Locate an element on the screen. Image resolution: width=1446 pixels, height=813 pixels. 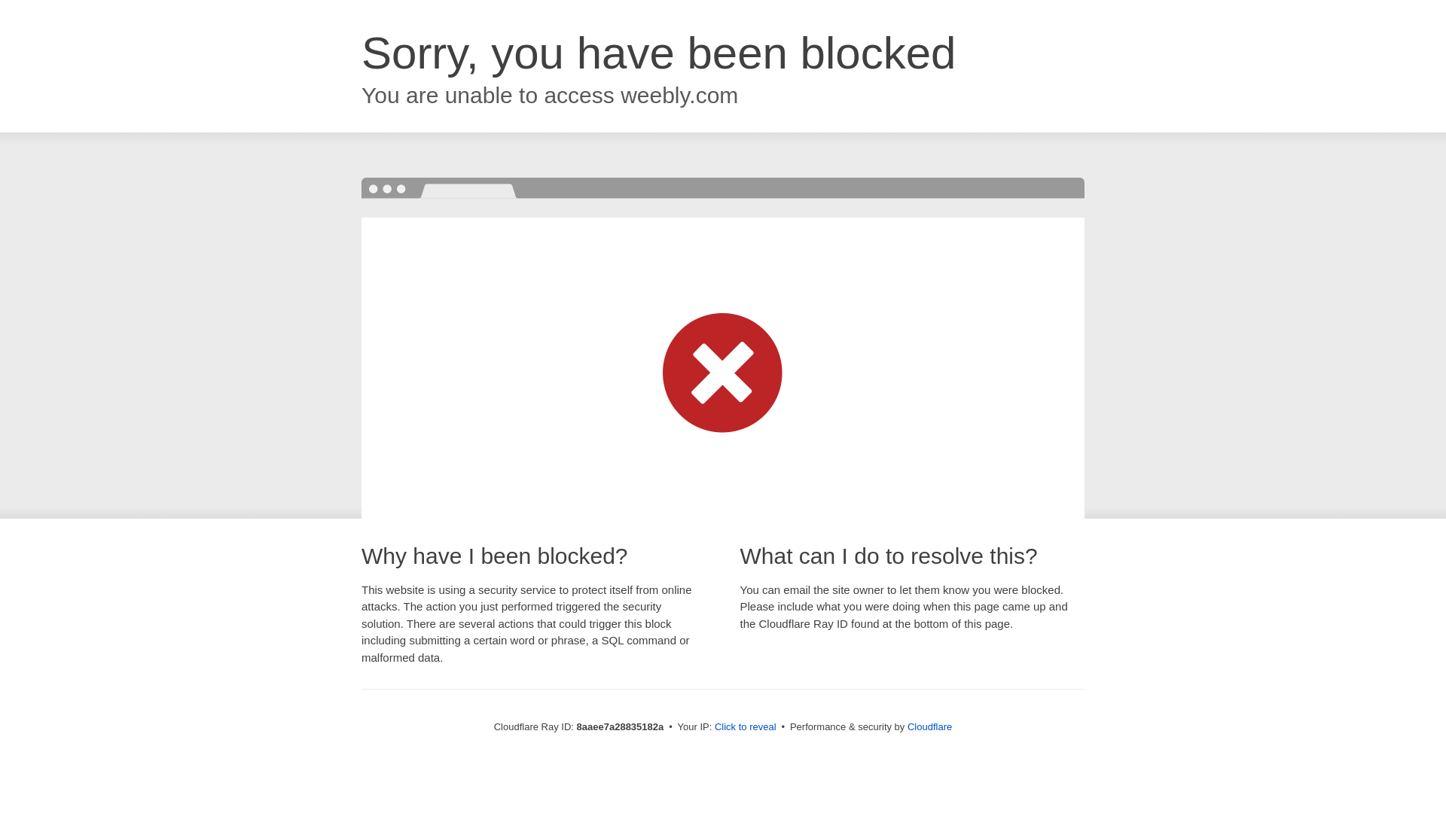
Cloudflare is located at coordinates (929, 726).